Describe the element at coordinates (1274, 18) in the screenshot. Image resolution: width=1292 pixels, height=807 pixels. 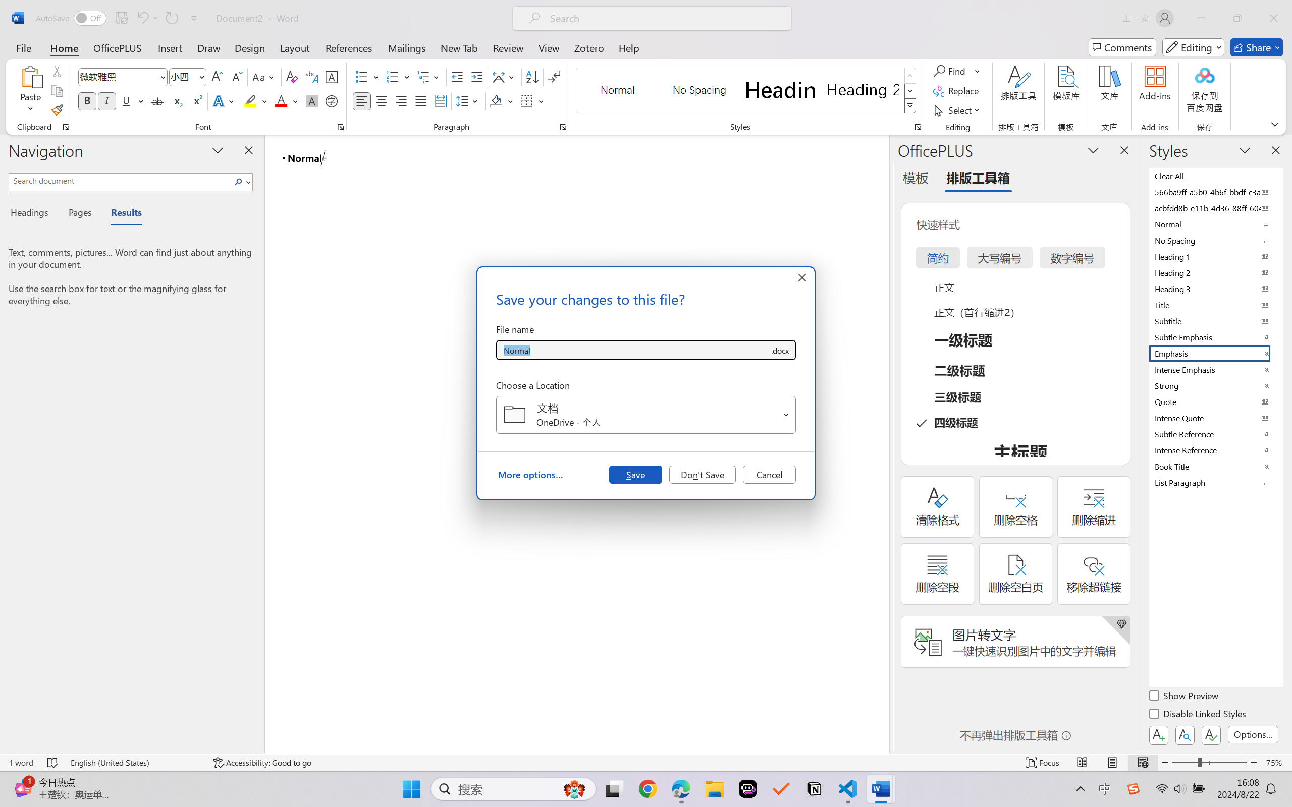
I see `Close` at that location.